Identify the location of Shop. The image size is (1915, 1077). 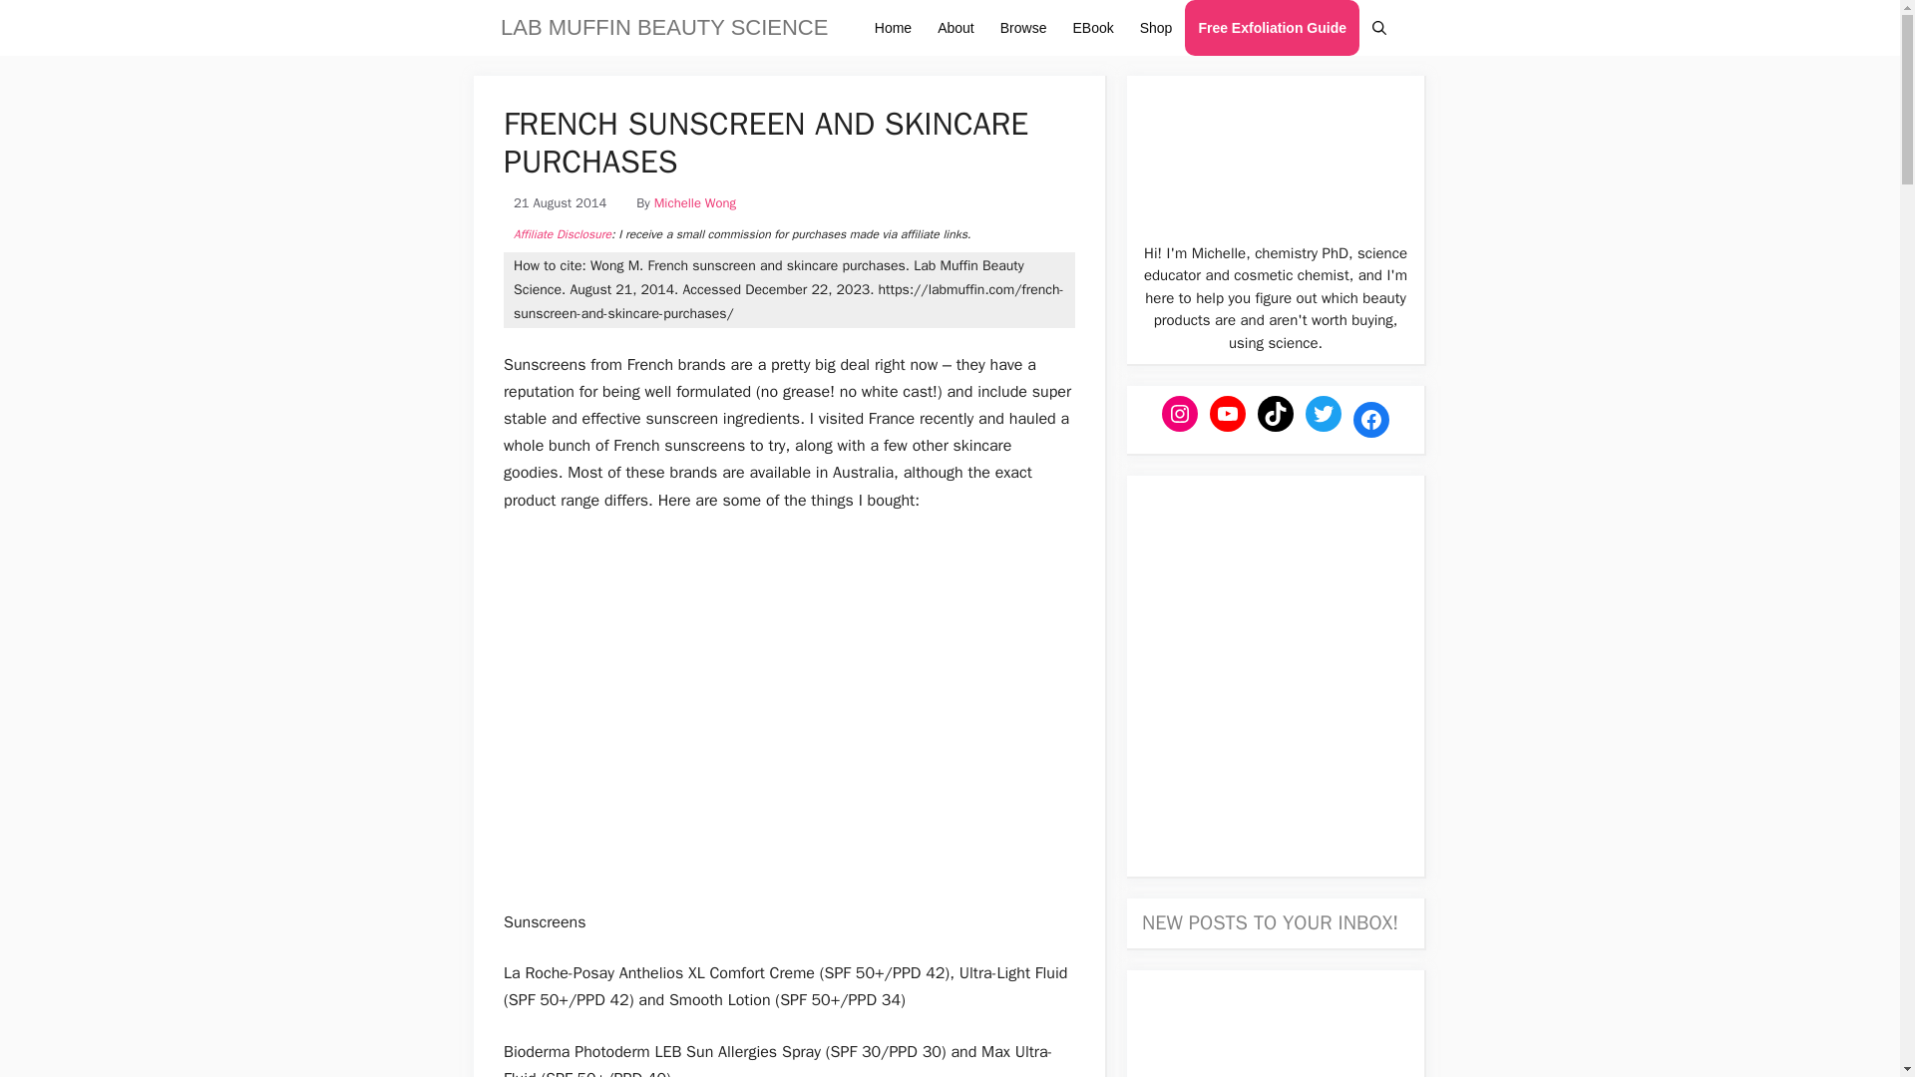
(1156, 28).